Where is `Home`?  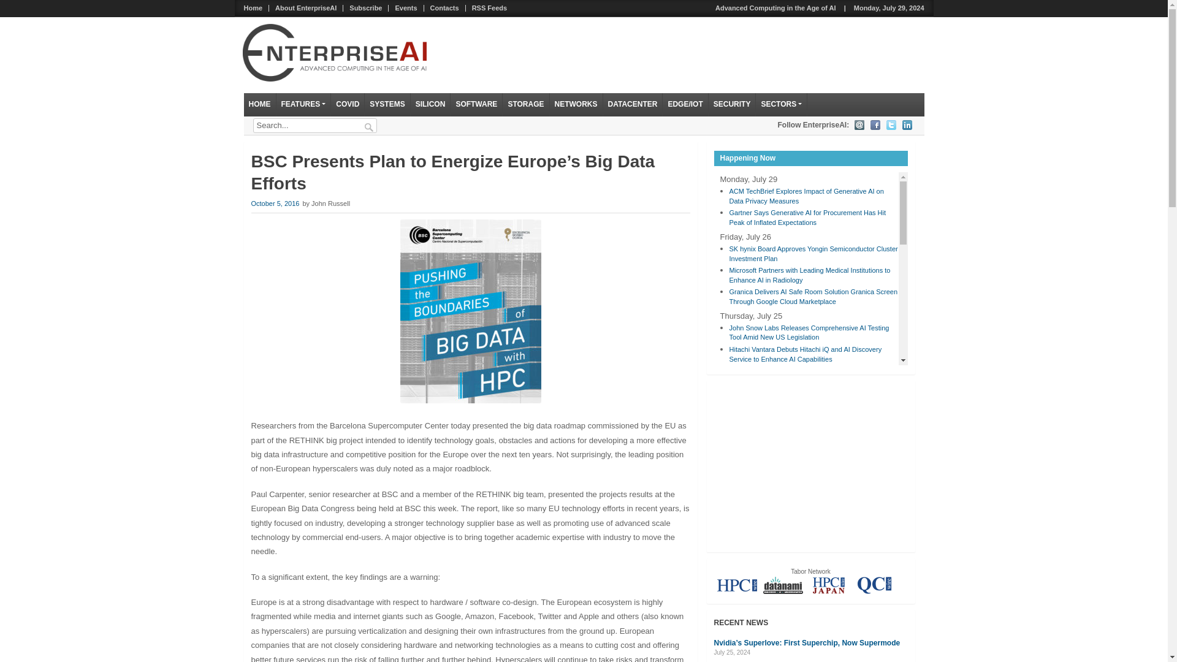
Home is located at coordinates (253, 8).